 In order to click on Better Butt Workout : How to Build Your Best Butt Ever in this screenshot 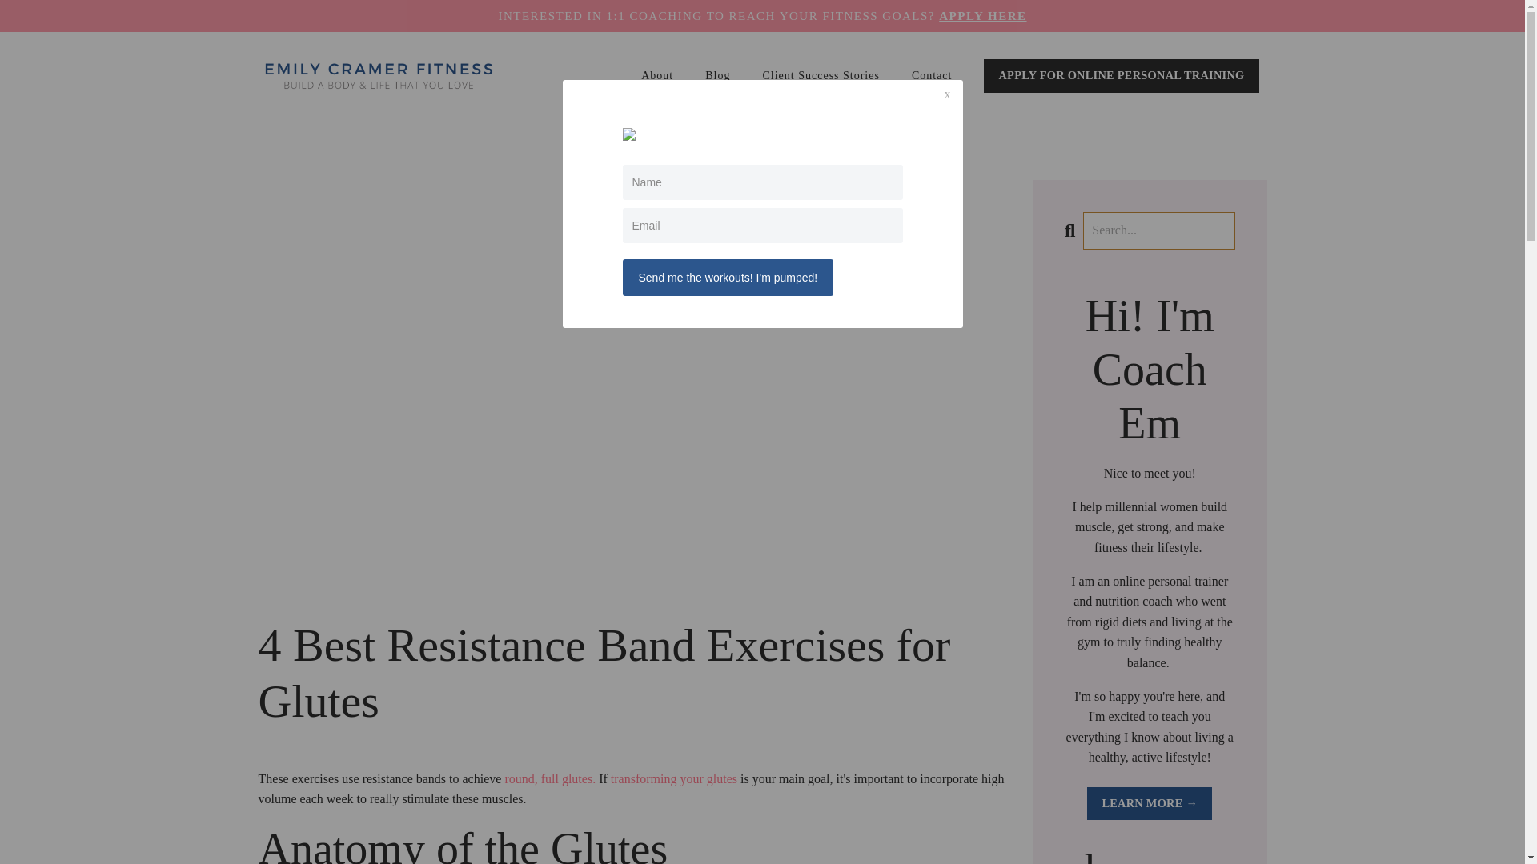, I will do `click(674, 778)`.